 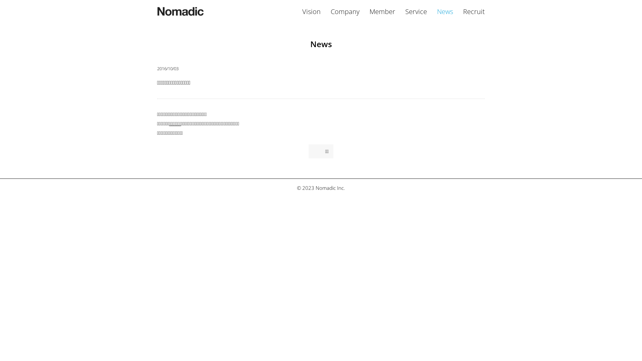 What do you see at coordinates (383, 11) in the screenshot?
I see `Member` at bounding box center [383, 11].